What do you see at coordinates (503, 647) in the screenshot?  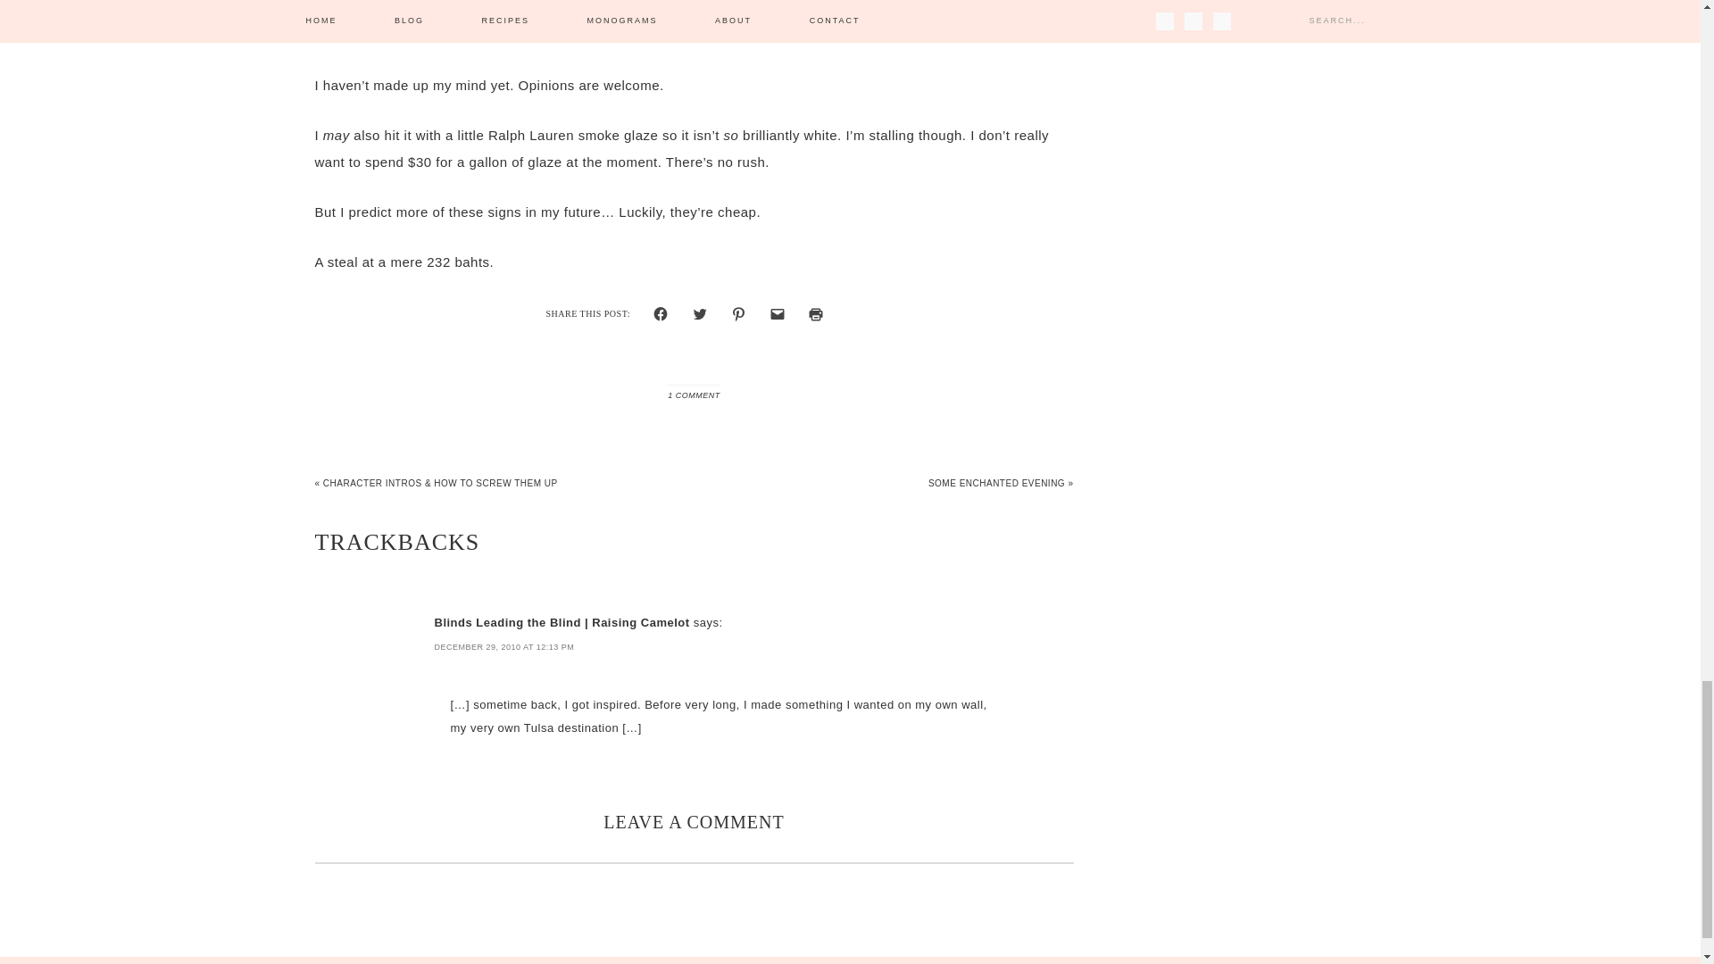 I see `DECEMBER 29, 2010 AT 12:13 PM` at bounding box center [503, 647].